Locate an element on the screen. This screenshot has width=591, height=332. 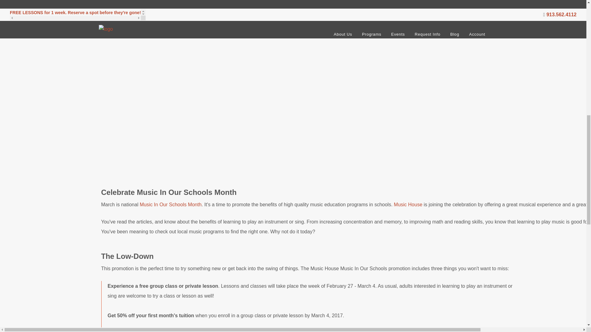
Music In Our Schools Month is located at coordinates (171, 204).